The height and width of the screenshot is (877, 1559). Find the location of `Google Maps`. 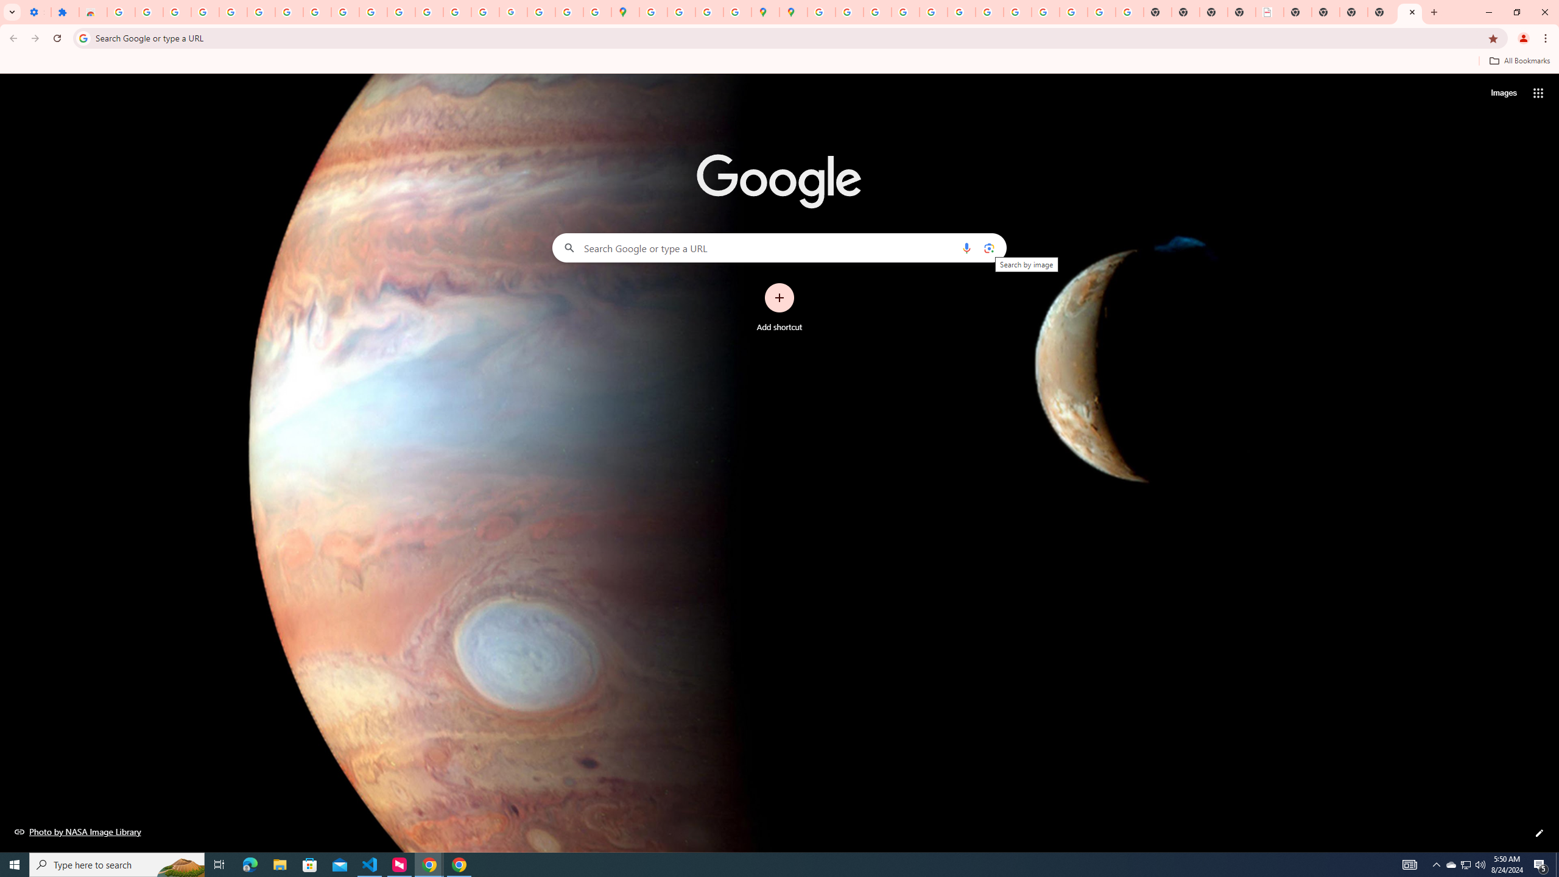

Google Maps is located at coordinates (625, 12).